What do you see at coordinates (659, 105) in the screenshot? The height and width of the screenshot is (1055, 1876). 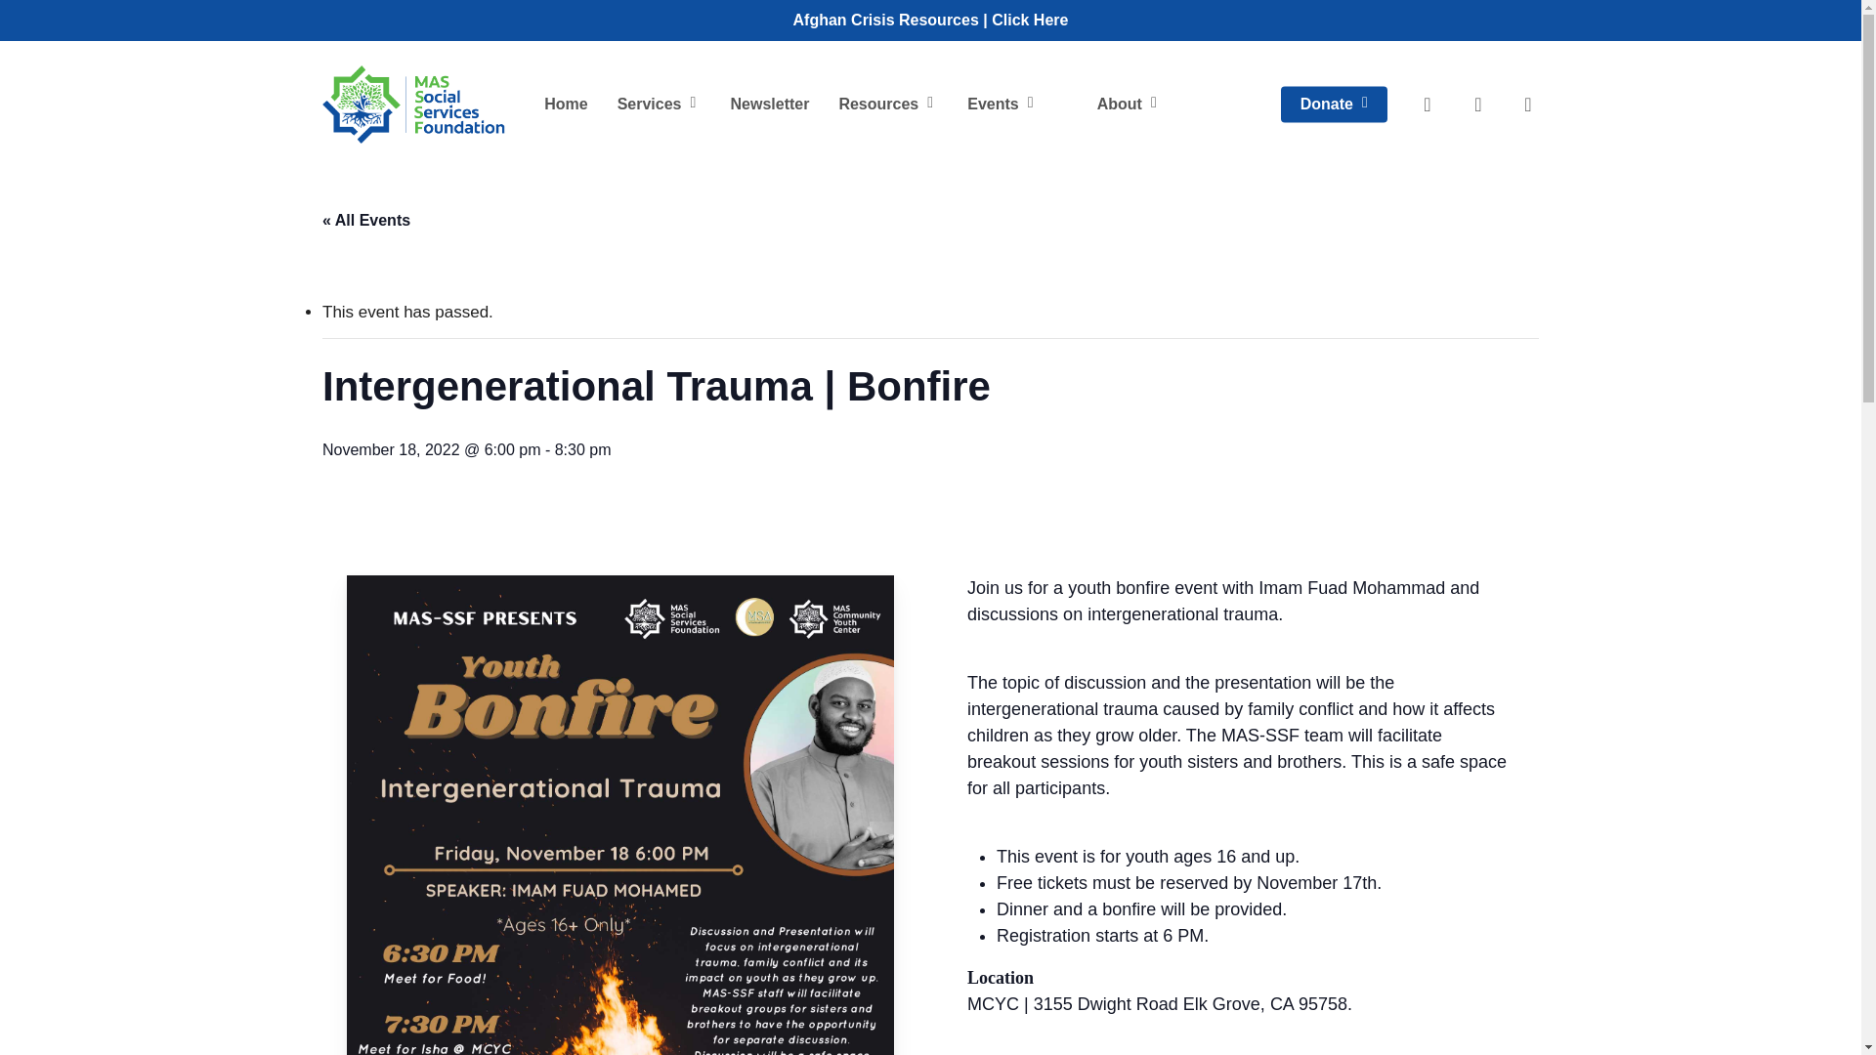 I see `Services` at bounding box center [659, 105].